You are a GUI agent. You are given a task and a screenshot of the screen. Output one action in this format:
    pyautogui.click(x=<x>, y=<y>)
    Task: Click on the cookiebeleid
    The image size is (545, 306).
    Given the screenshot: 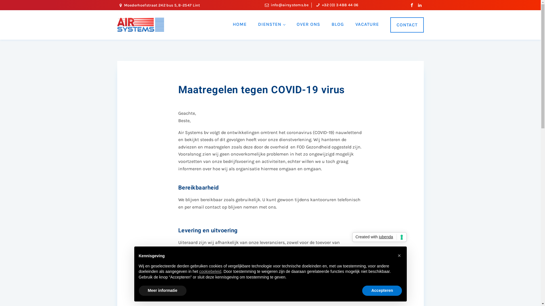 What is the action you would take?
    pyautogui.click(x=210, y=271)
    